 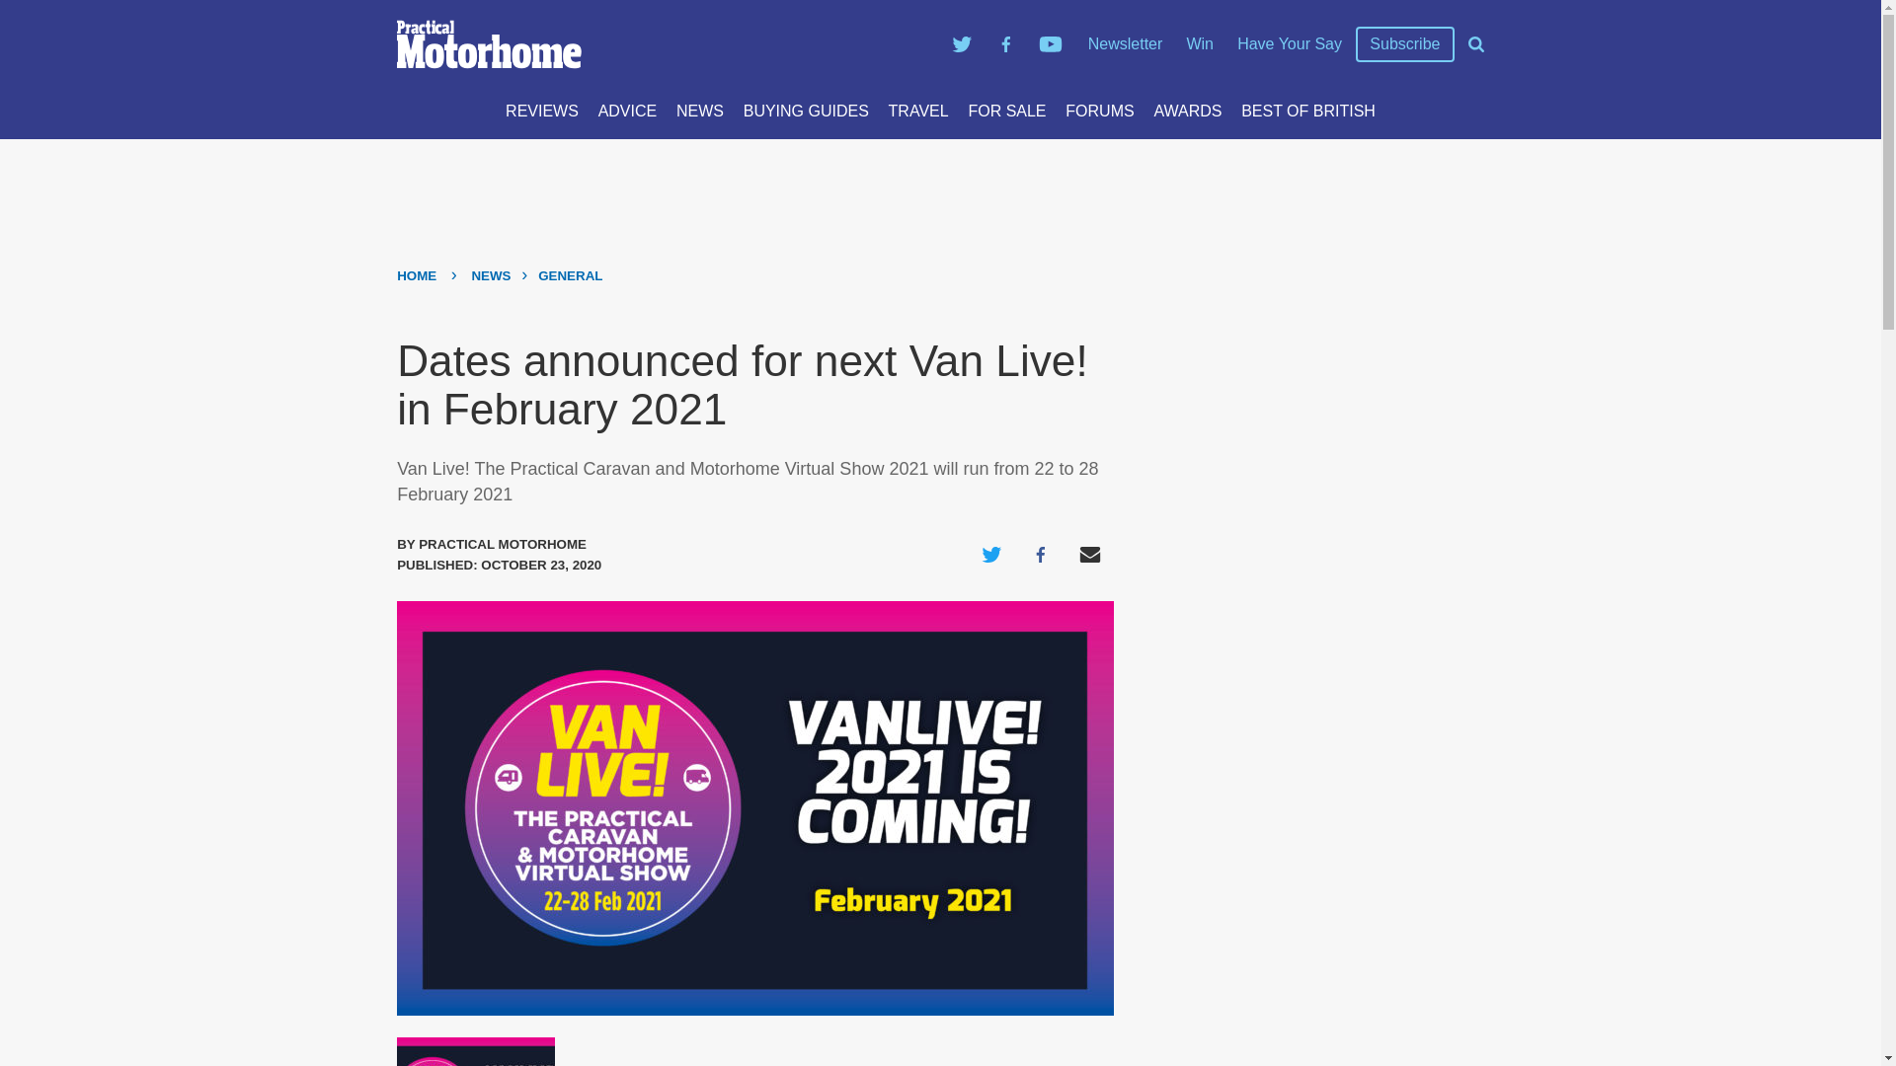 What do you see at coordinates (541, 111) in the screenshot?
I see `REVIEWS` at bounding box center [541, 111].